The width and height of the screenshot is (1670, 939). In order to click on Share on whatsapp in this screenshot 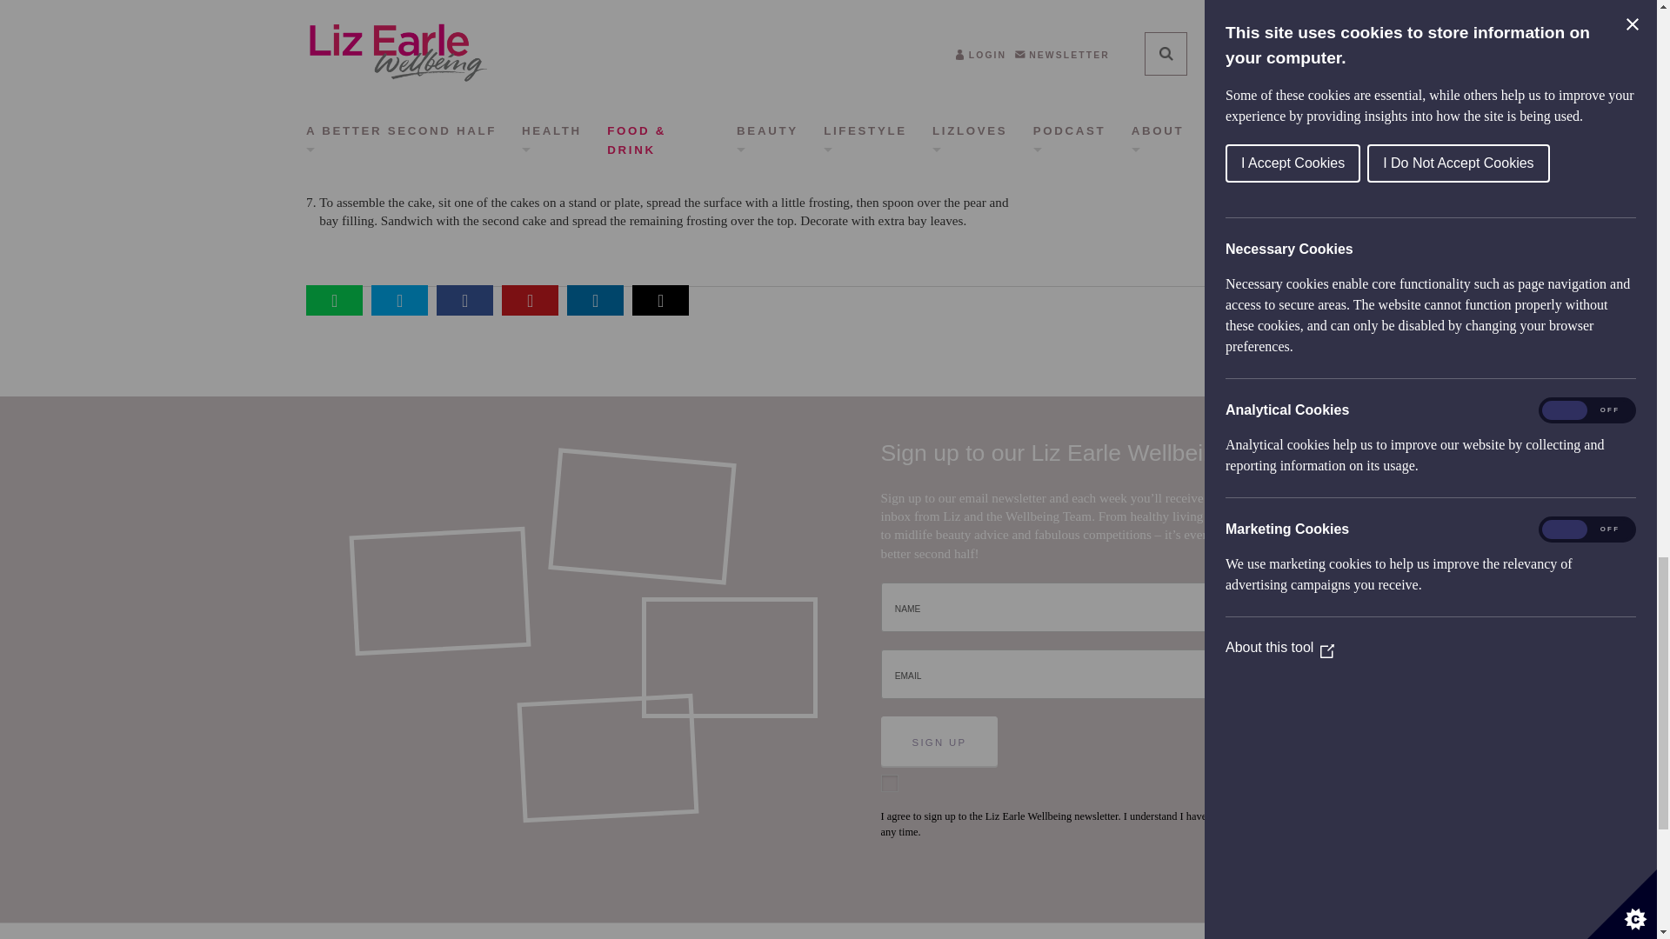, I will do `click(334, 300)`.